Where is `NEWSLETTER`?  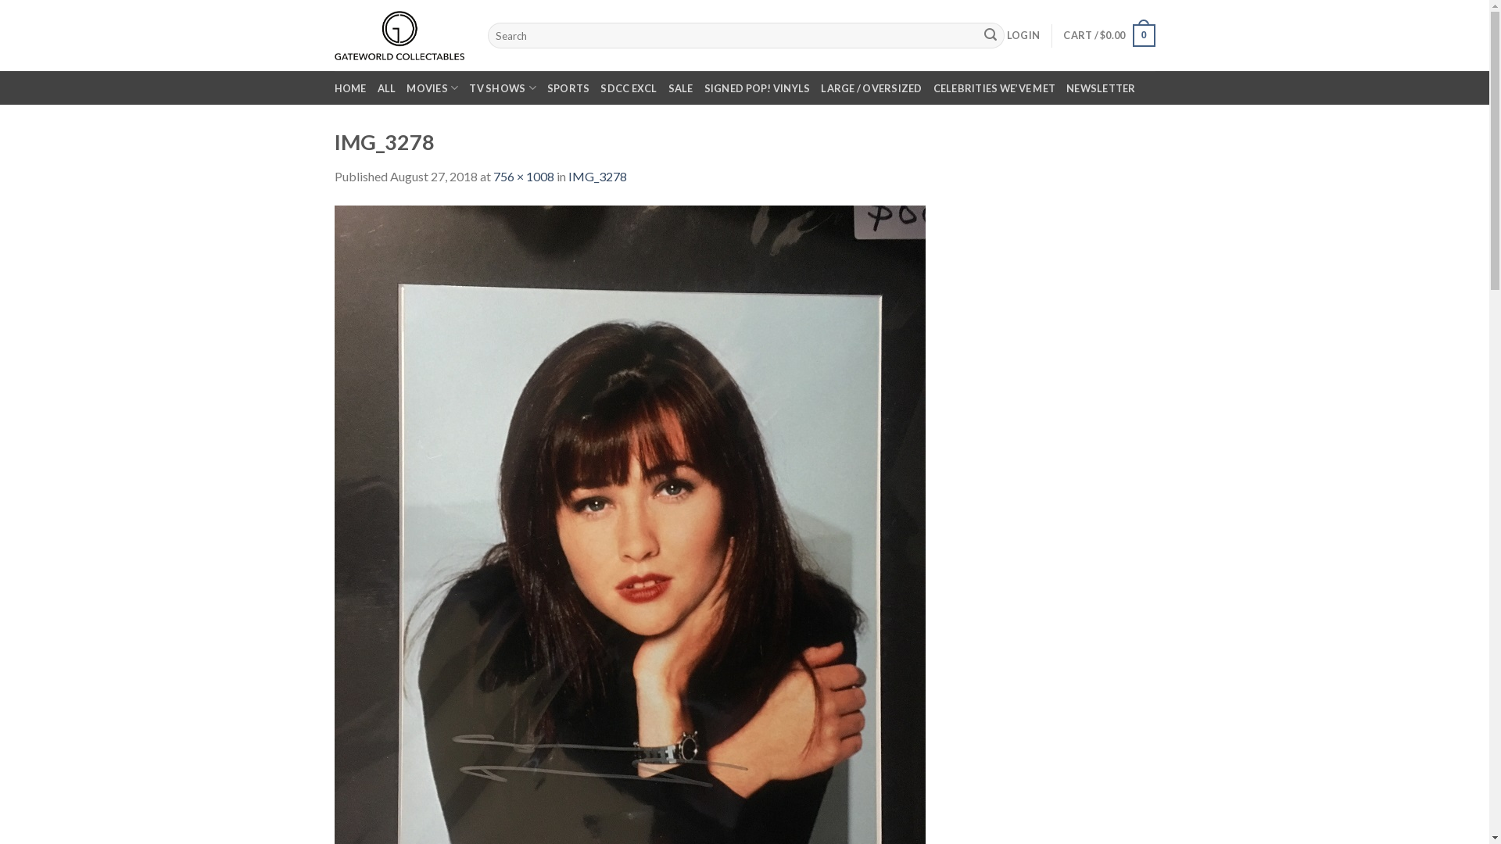 NEWSLETTER is located at coordinates (1101, 88).